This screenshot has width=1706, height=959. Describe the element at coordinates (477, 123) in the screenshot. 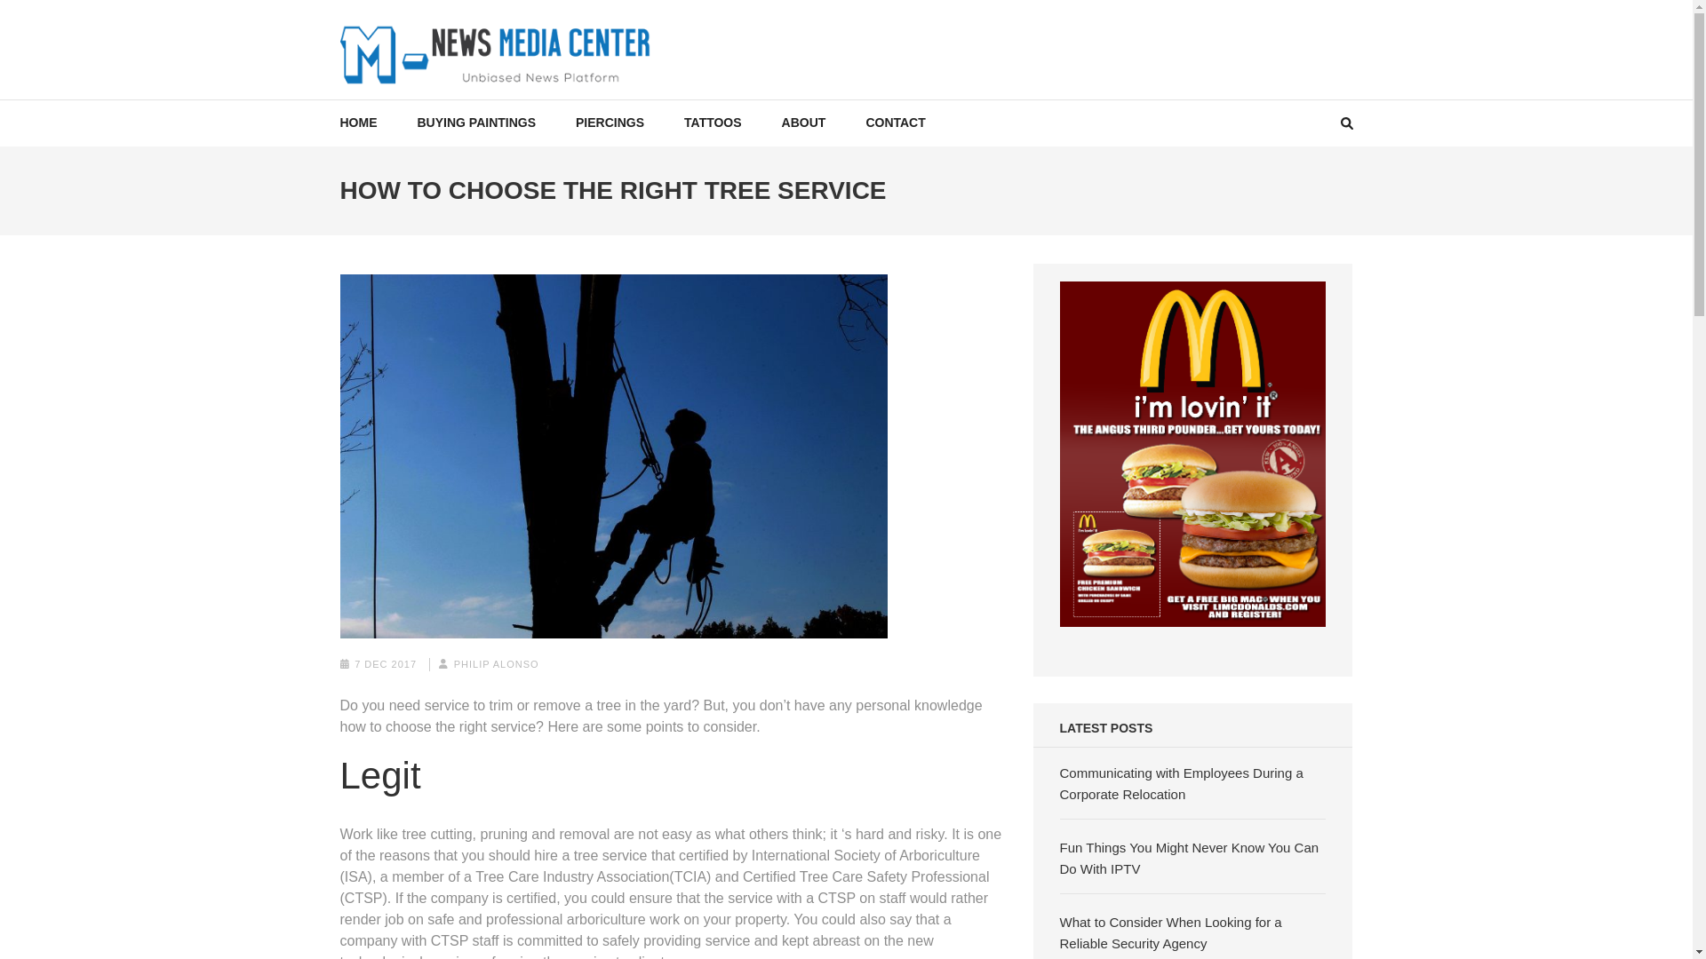

I see `BUYING PAINTINGS` at that location.